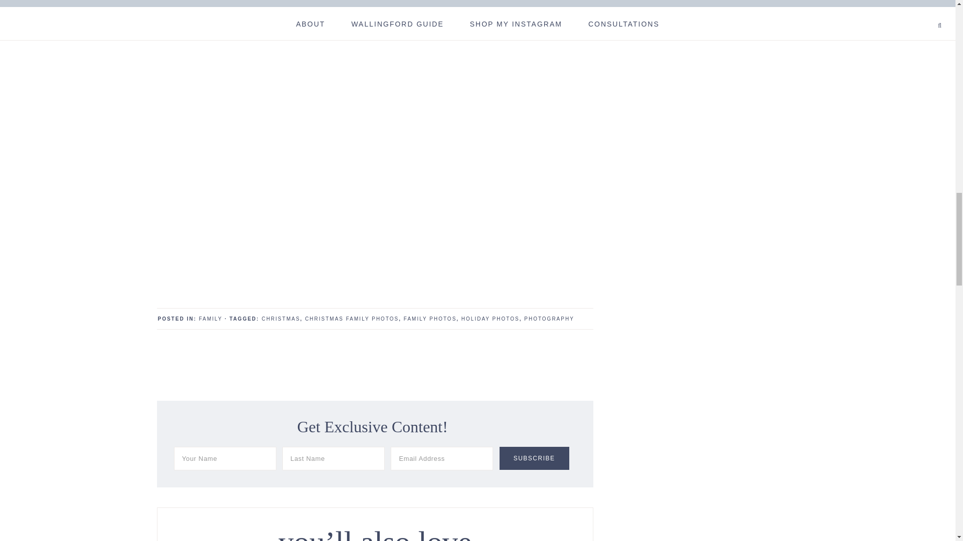 The height and width of the screenshot is (541, 963). What do you see at coordinates (211, 319) in the screenshot?
I see `FAMILY` at bounding box center [211, 319].